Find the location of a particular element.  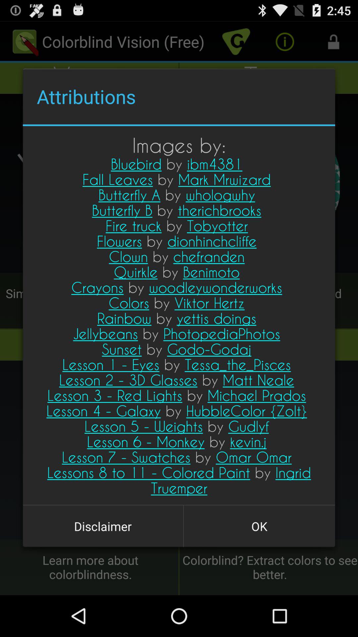

flip to disclaimer item is located at coordinates (103, 526).